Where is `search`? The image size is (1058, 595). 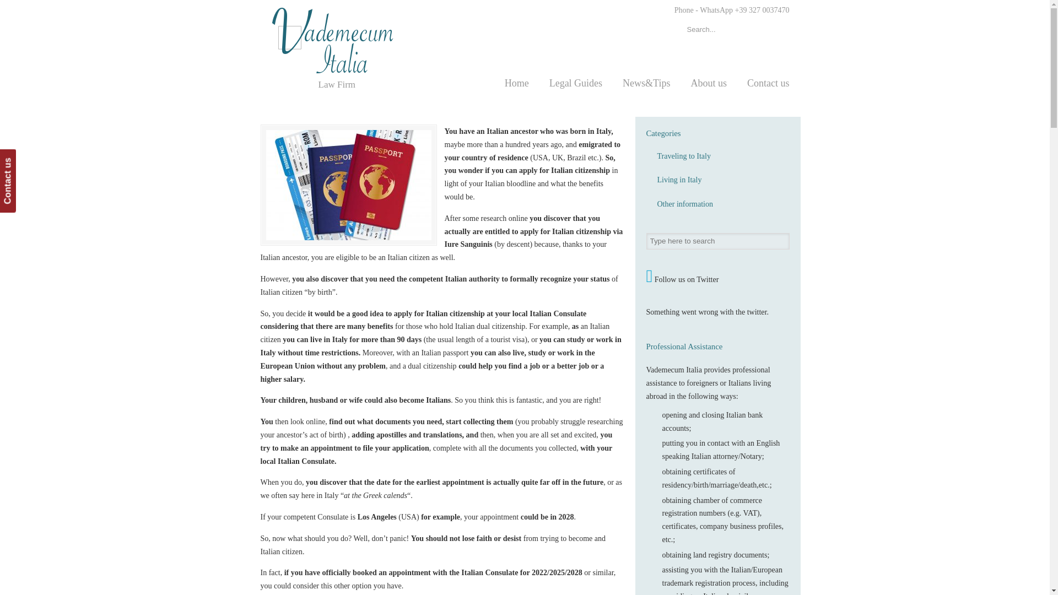
search is located at coordinates (778, 30).